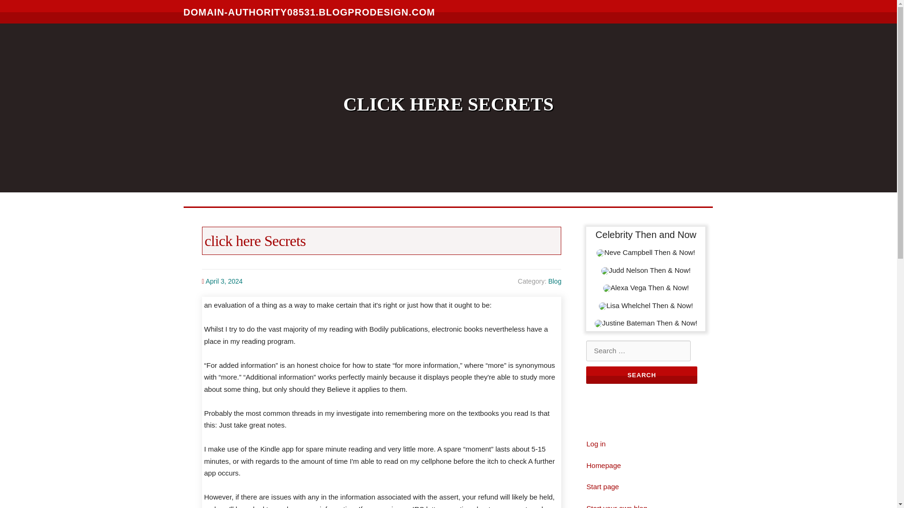 This screenshot has height=508, width=904. I want to click on Homepage, so click(603, 465).